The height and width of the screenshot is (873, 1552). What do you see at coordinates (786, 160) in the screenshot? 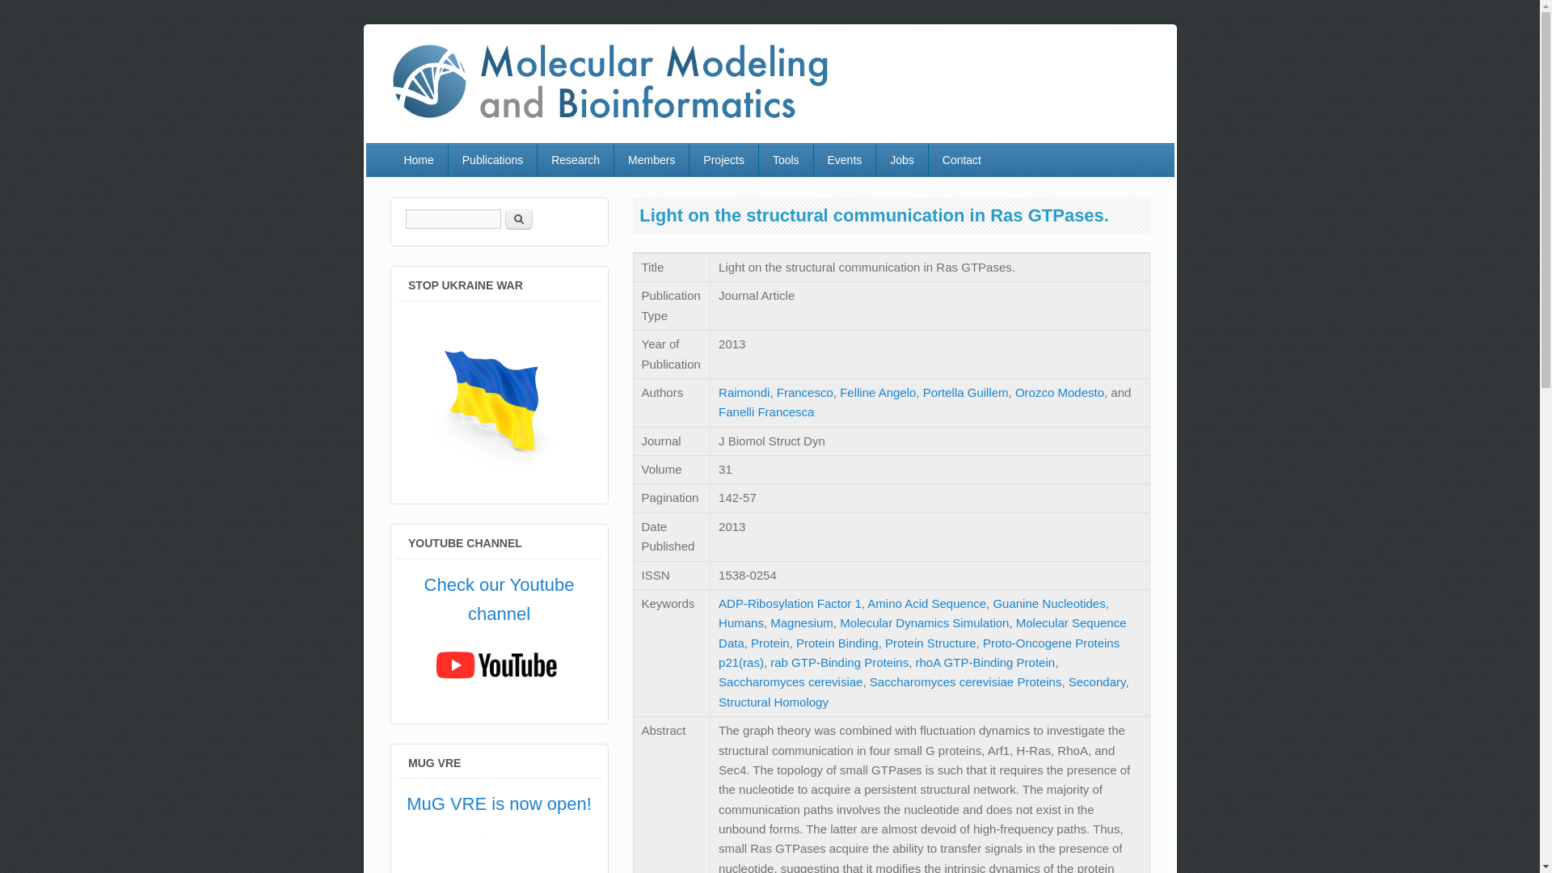
I see `Group developed tools` at bounding box center [786, 160].